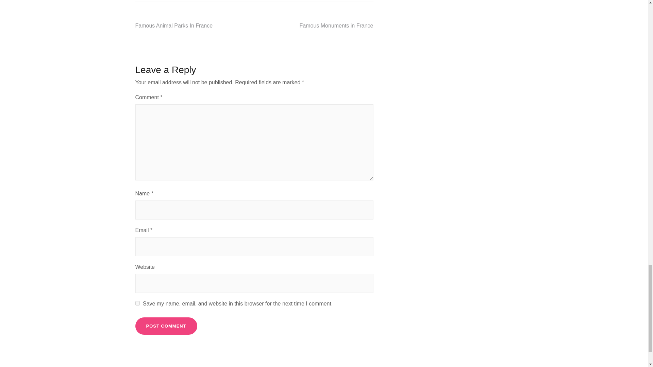 The height and width of the screenshot is (367, 653). What do you see at coordinates (337, 25) in the screenshot?
I see `Famous Monuments in France` at bounding box center [337, 25].